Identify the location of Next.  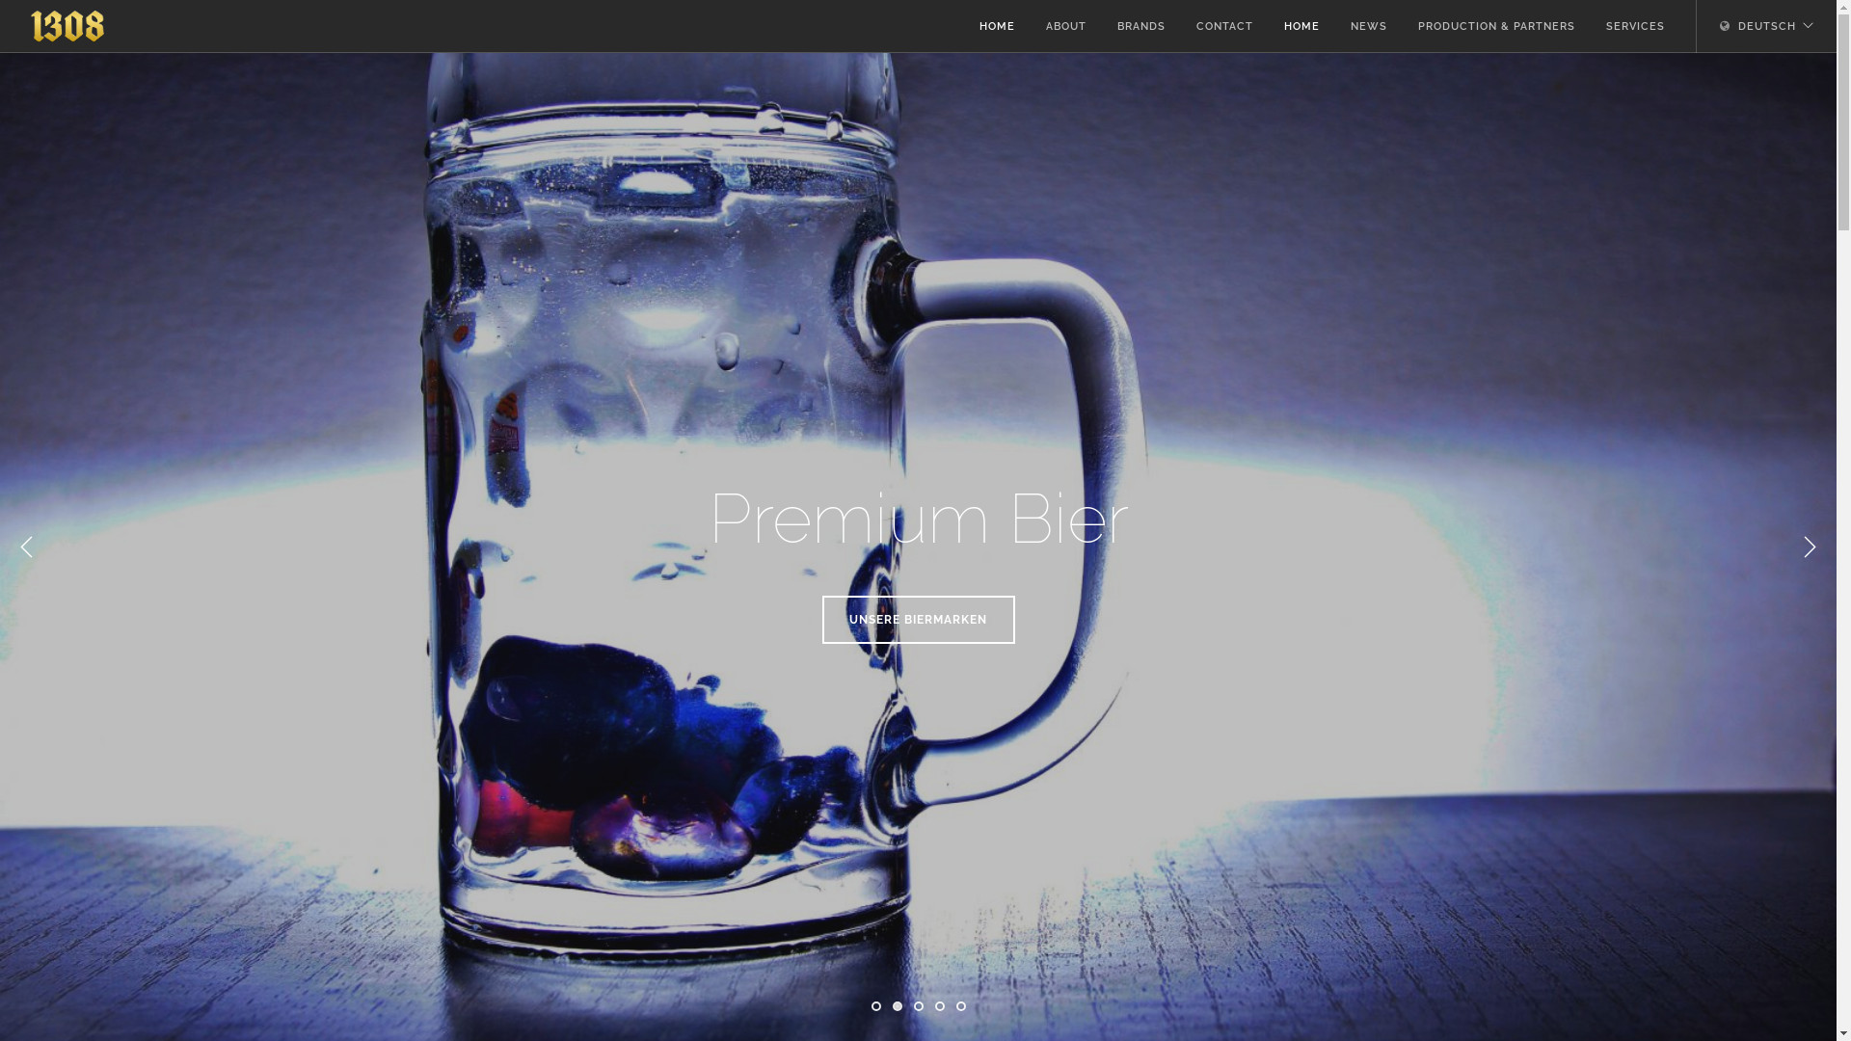
(1810, 547).